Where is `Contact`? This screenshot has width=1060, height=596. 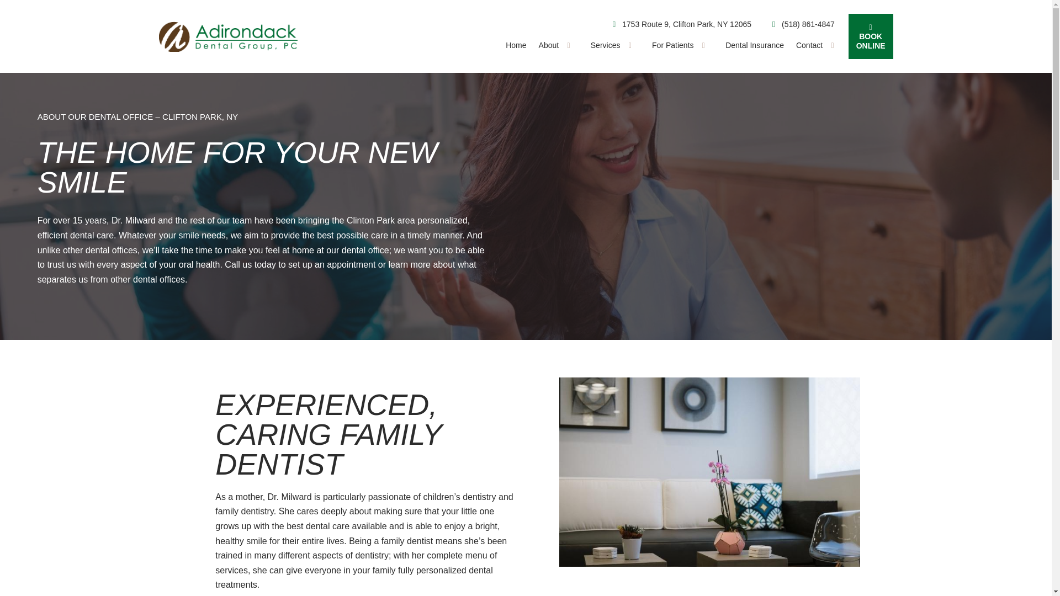 Contact is located at coordinates (819, 45).